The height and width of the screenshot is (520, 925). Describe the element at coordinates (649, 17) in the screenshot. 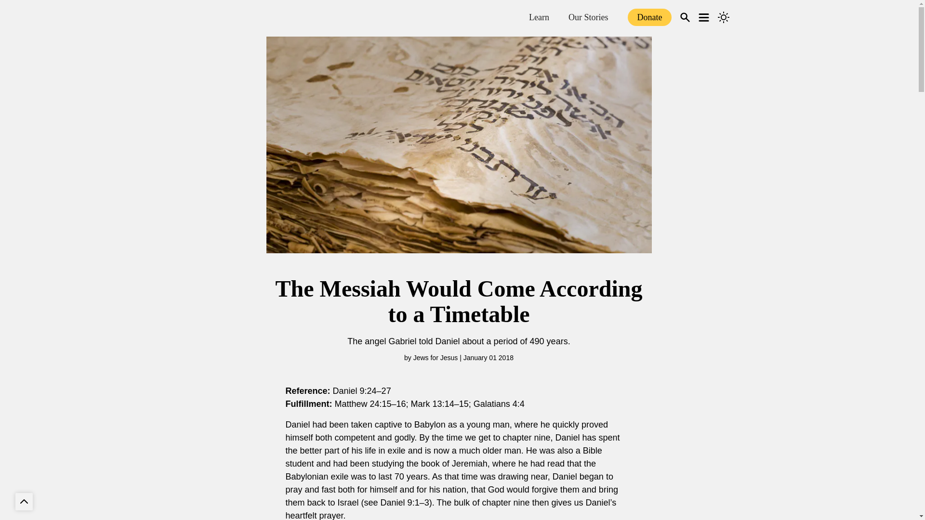

I see `Donate` at that location.